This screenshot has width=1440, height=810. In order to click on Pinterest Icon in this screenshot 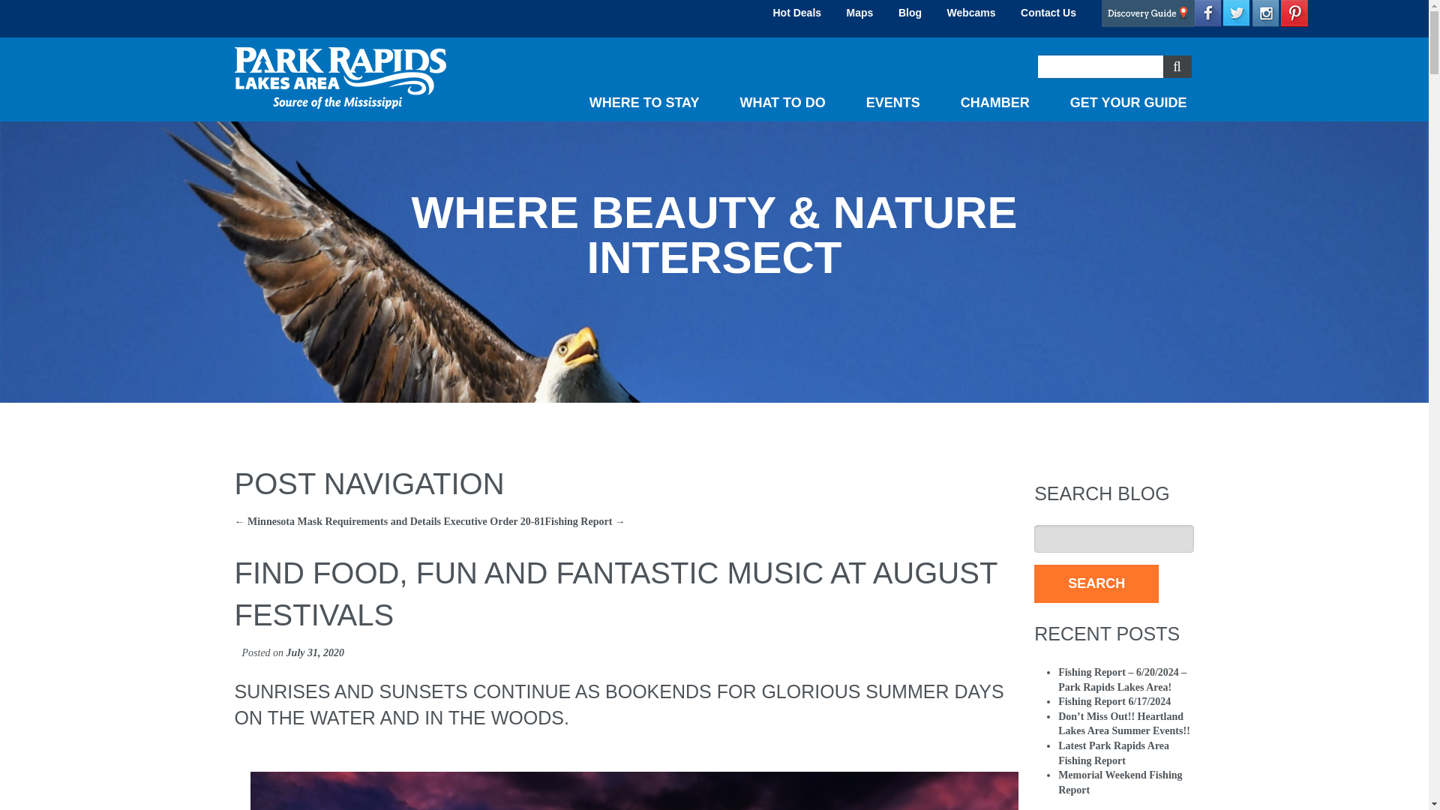, I will do `click(1294, 13)`.